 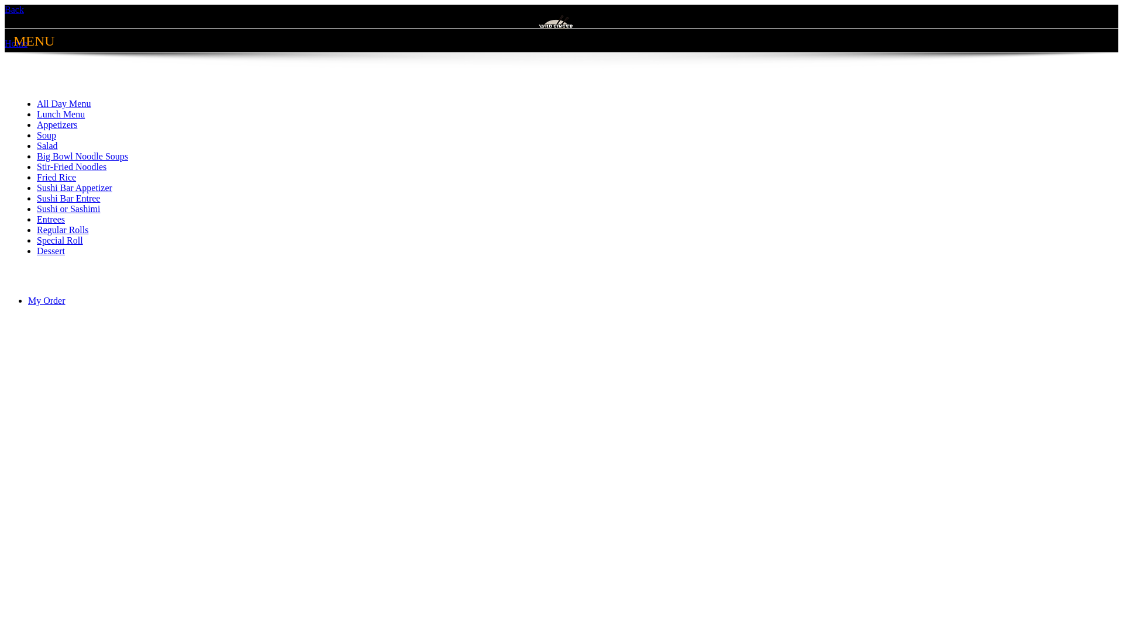 I want to click on Back, so click(x=14, y=9).